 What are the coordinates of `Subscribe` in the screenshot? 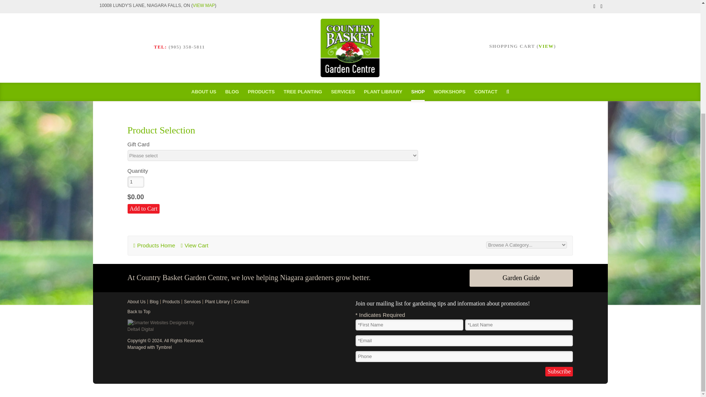 It's located at (559, 371).